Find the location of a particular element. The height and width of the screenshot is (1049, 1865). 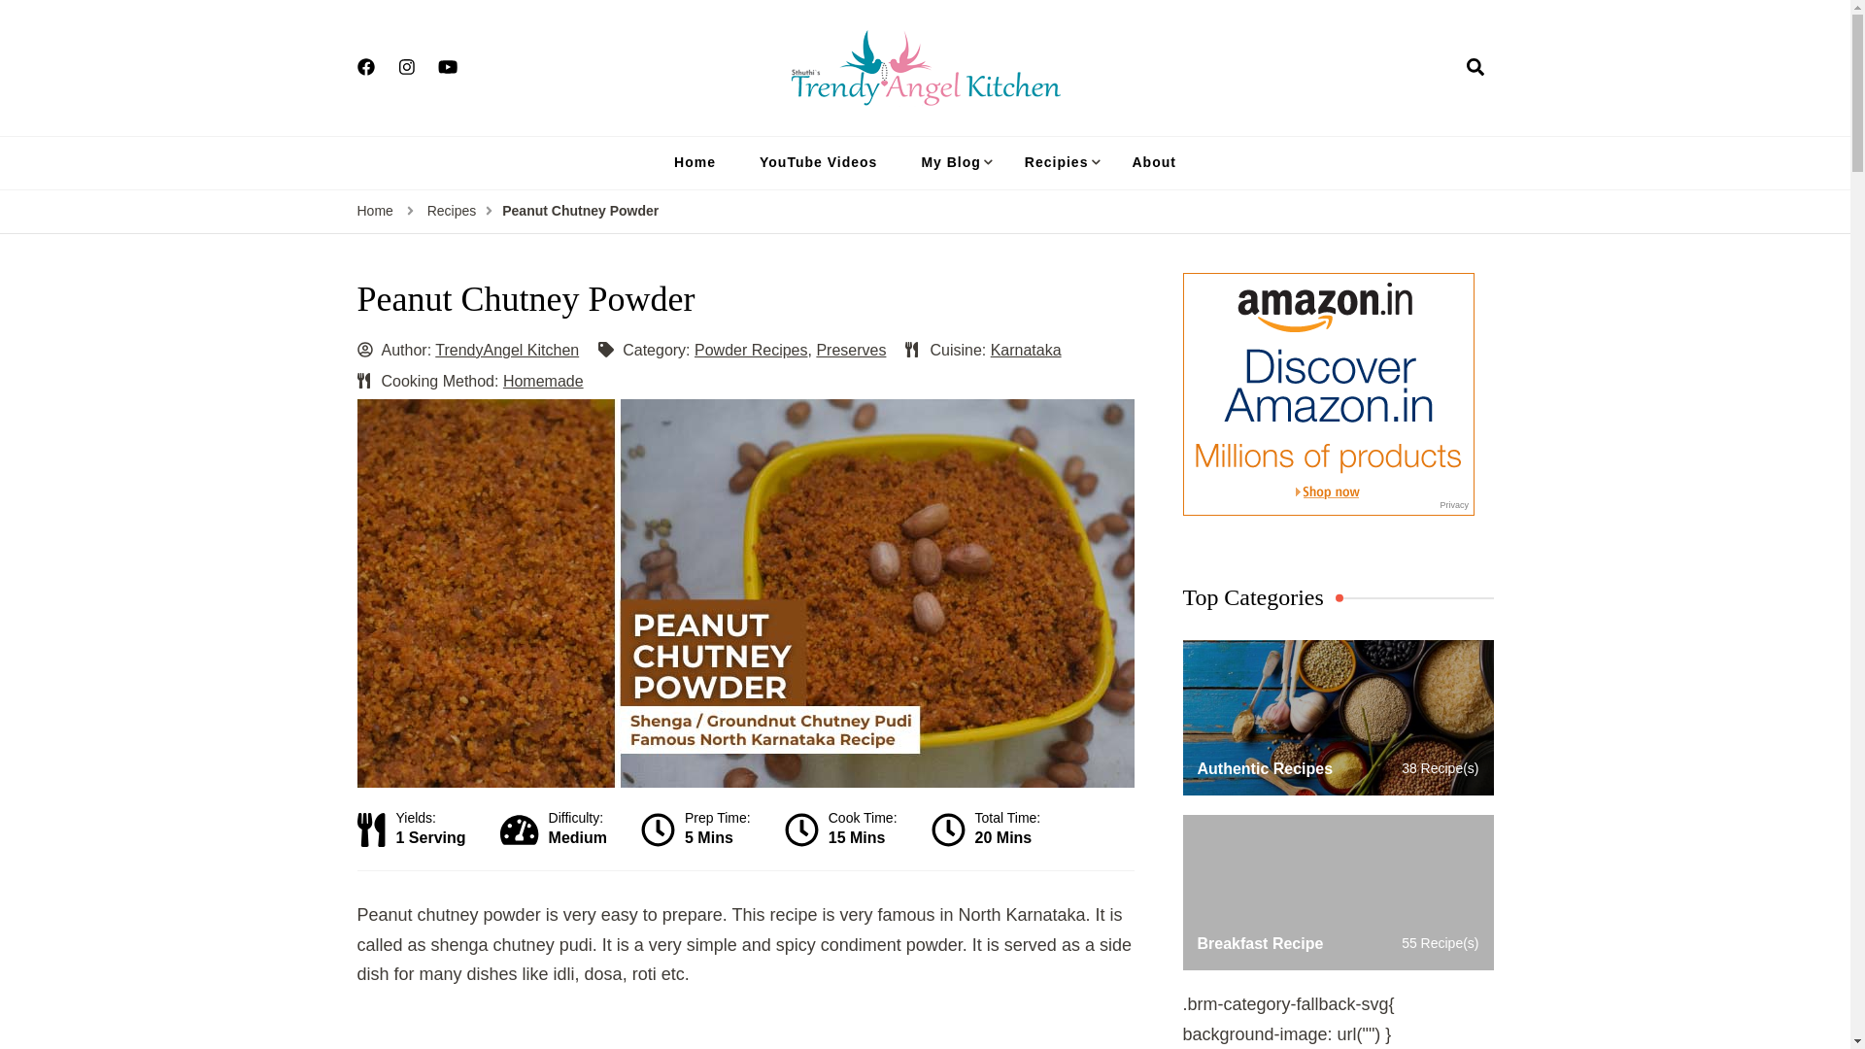

Recipies is located at coordinates (1056, 163).